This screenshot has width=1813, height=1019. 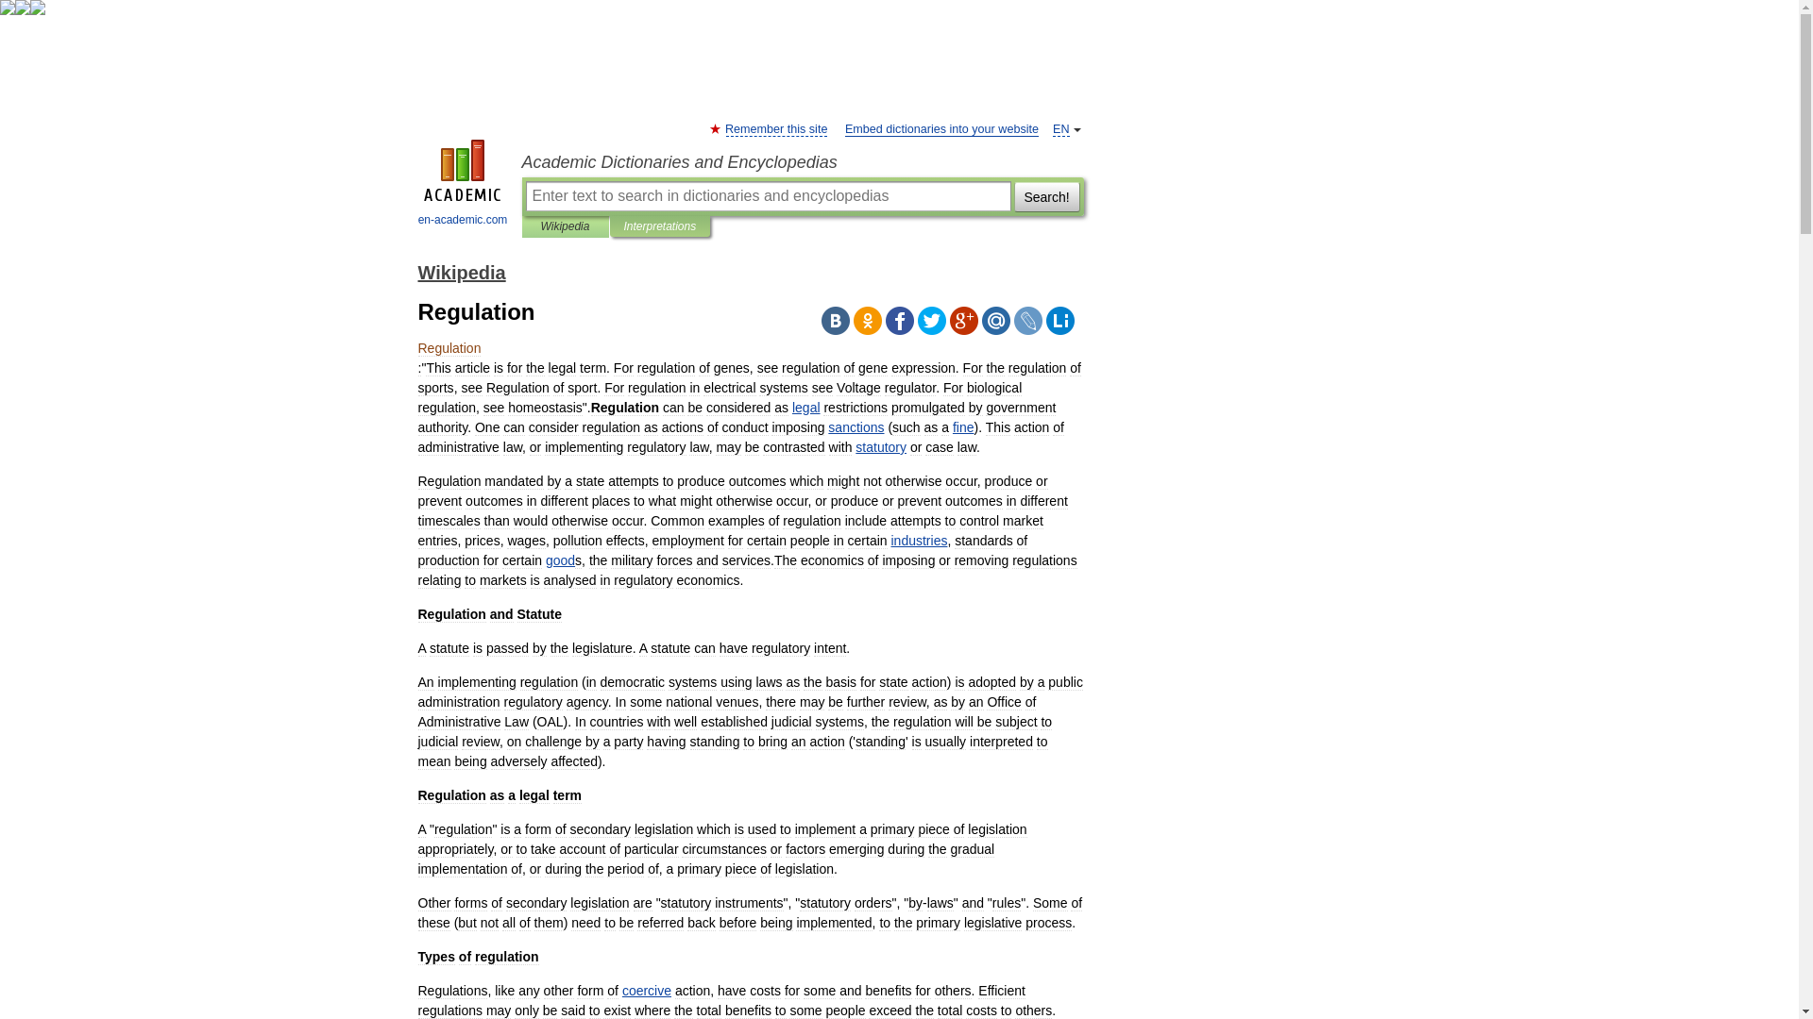 I want to click on coercive, so click(x=646, y=991).